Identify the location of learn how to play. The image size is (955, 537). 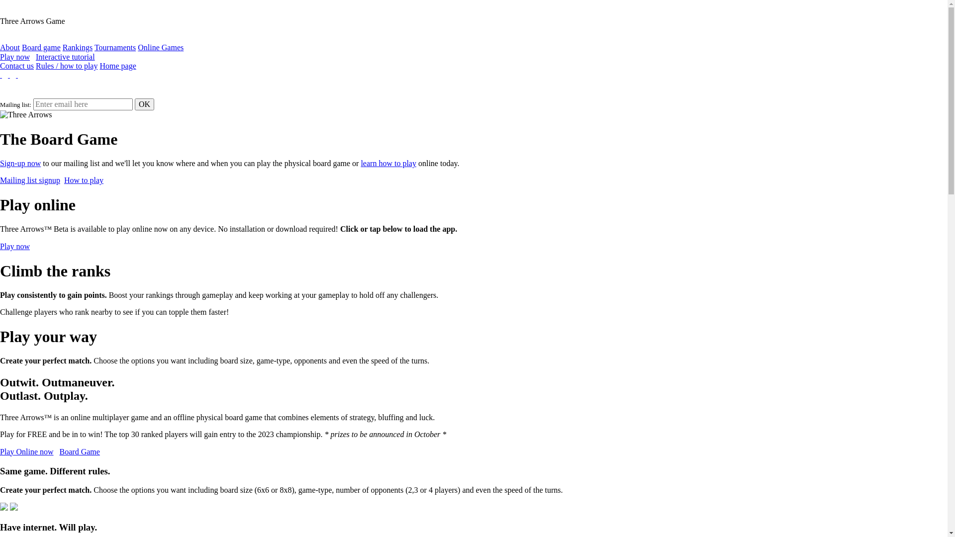
(388, 163).